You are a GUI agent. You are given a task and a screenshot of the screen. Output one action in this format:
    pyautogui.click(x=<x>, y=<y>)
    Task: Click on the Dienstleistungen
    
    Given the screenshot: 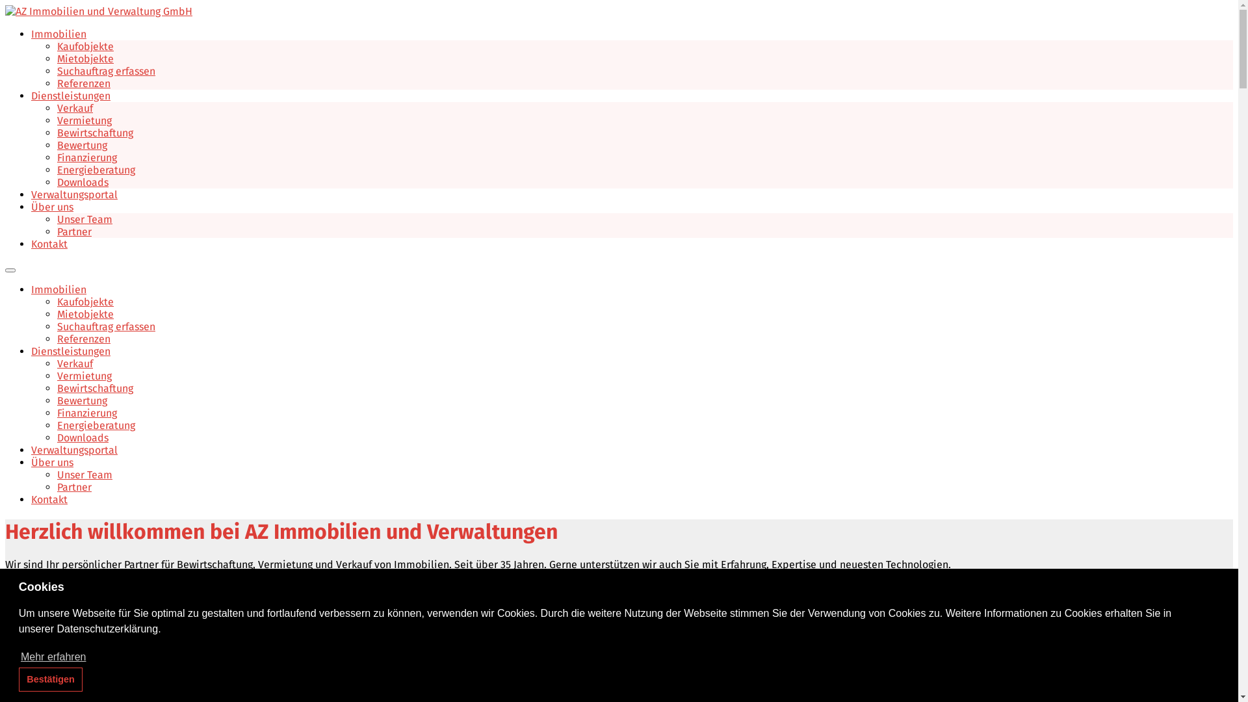 What is the action you would take?
    pyautogui.click(x=71, y=96)
    